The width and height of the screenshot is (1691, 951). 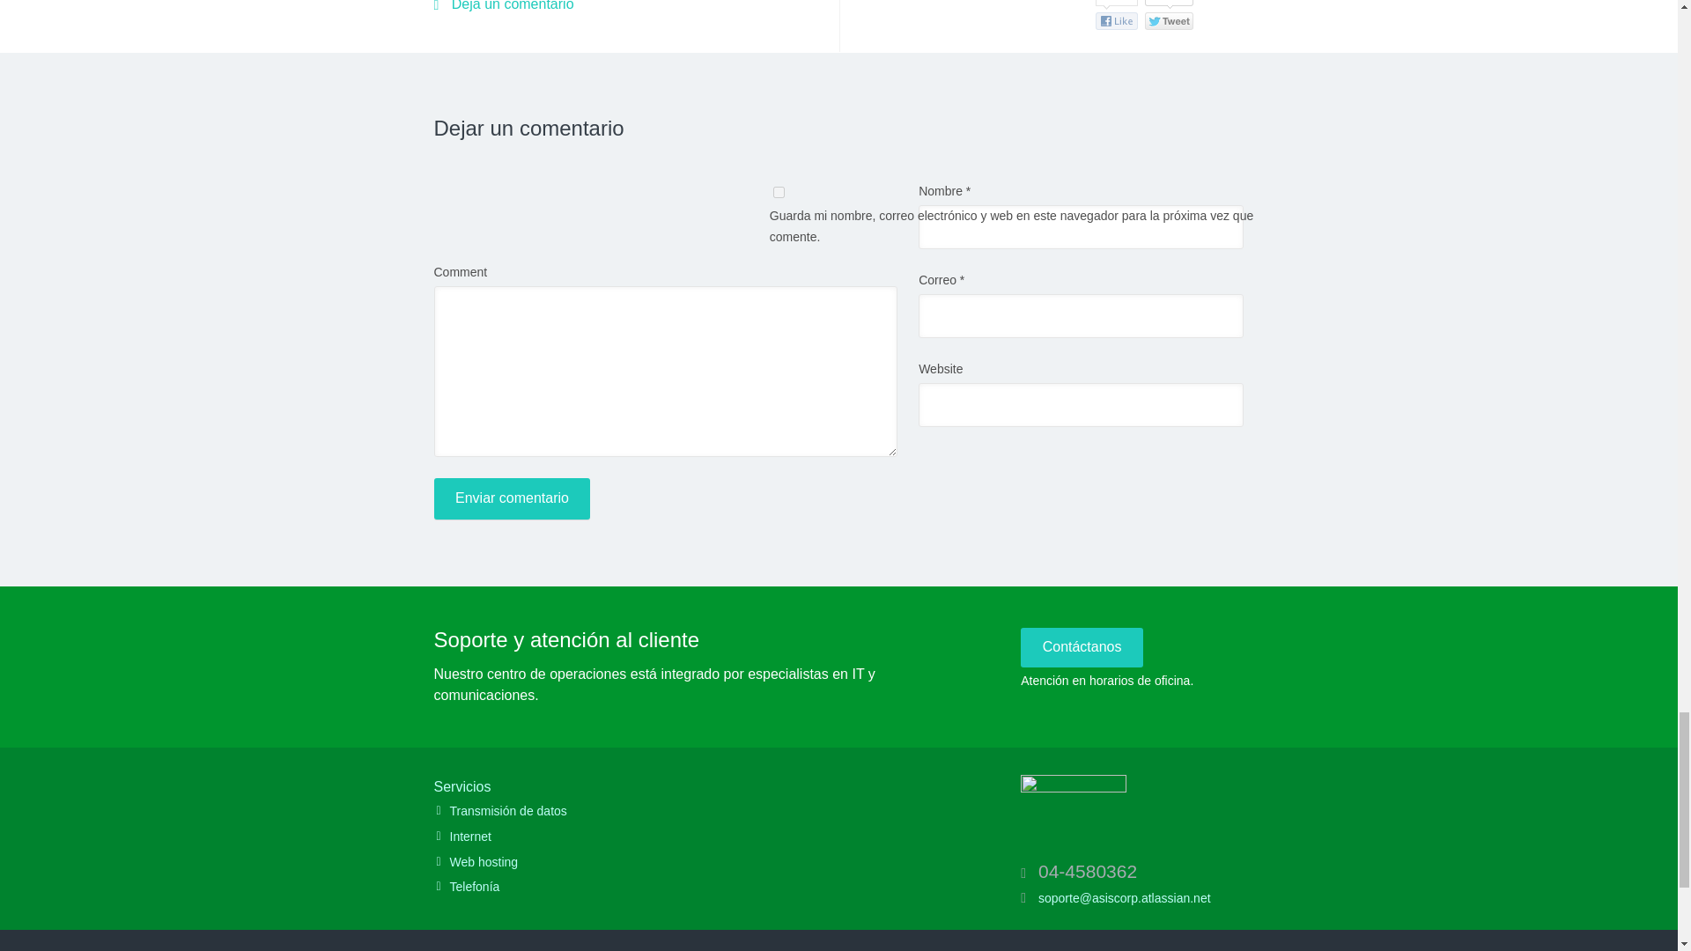 What do you see at coordinates (779, 192) in the screenshot?
I see `yes` at bounding box center [779, 192].